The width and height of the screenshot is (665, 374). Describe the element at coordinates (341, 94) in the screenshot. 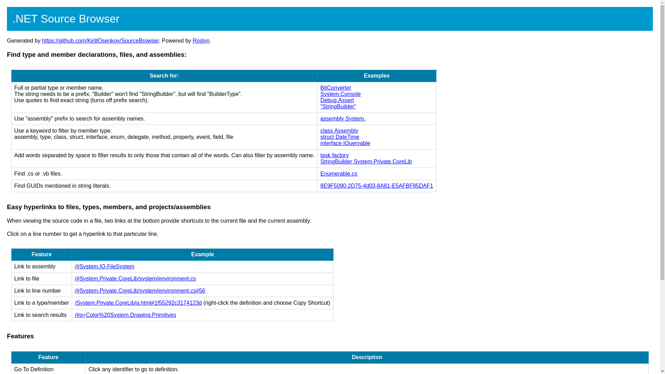

I see `System.Console` at that location.